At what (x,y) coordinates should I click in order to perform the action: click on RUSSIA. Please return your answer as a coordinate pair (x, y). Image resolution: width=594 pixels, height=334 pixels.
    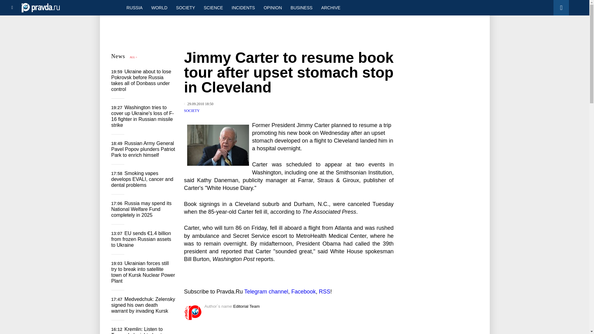
    Looking at the image, I should click on (134, 7).